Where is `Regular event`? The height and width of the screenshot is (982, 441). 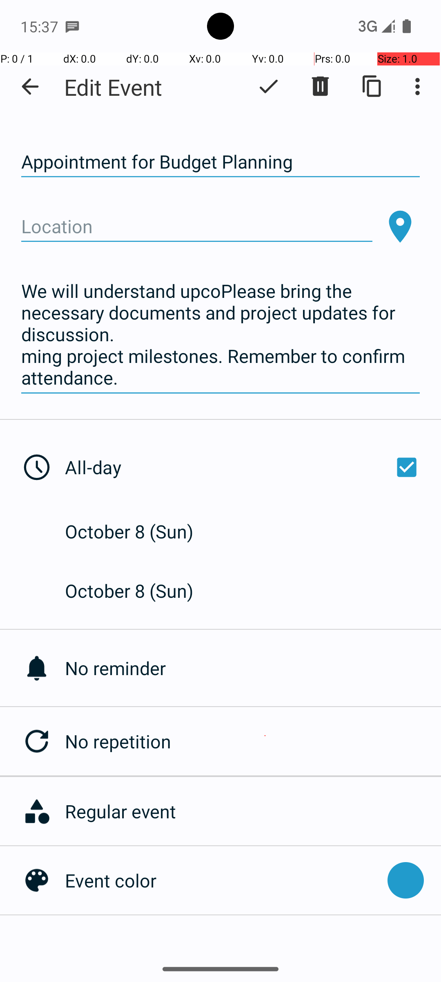
Regular event is located at coordinates (249, 811).